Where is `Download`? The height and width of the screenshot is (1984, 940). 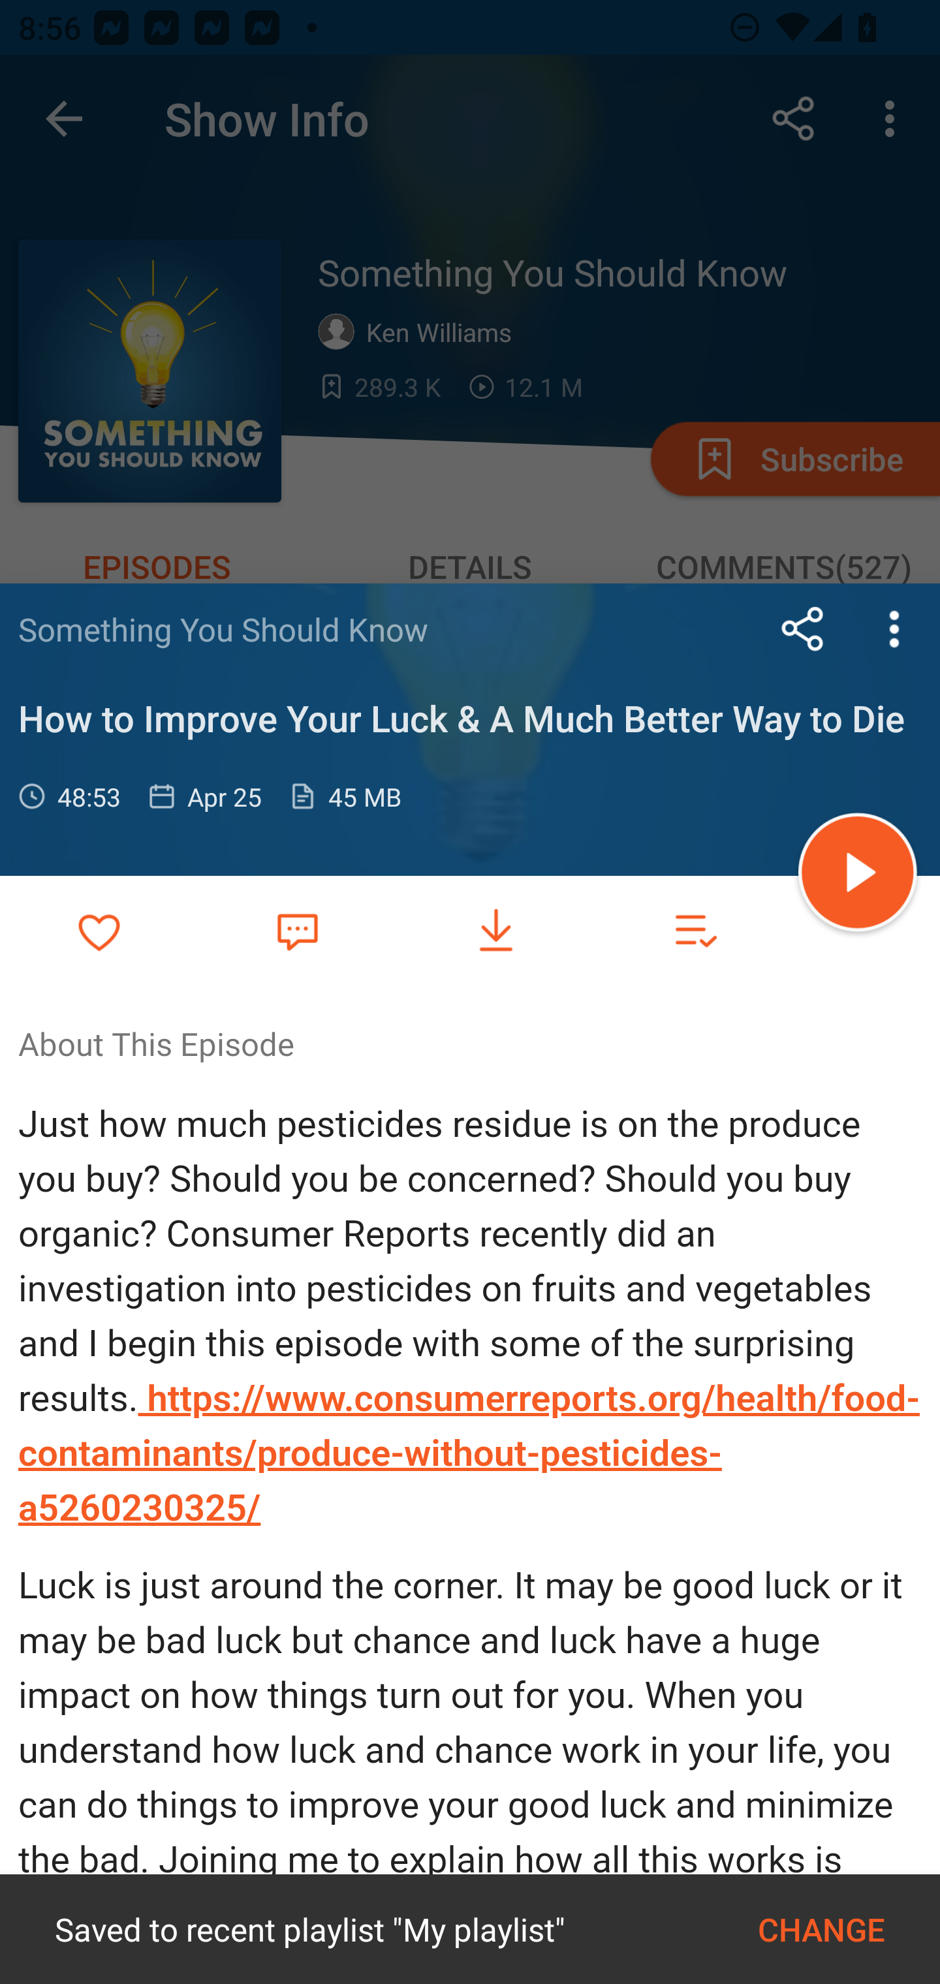
Download is located at coordinates (496, 931).